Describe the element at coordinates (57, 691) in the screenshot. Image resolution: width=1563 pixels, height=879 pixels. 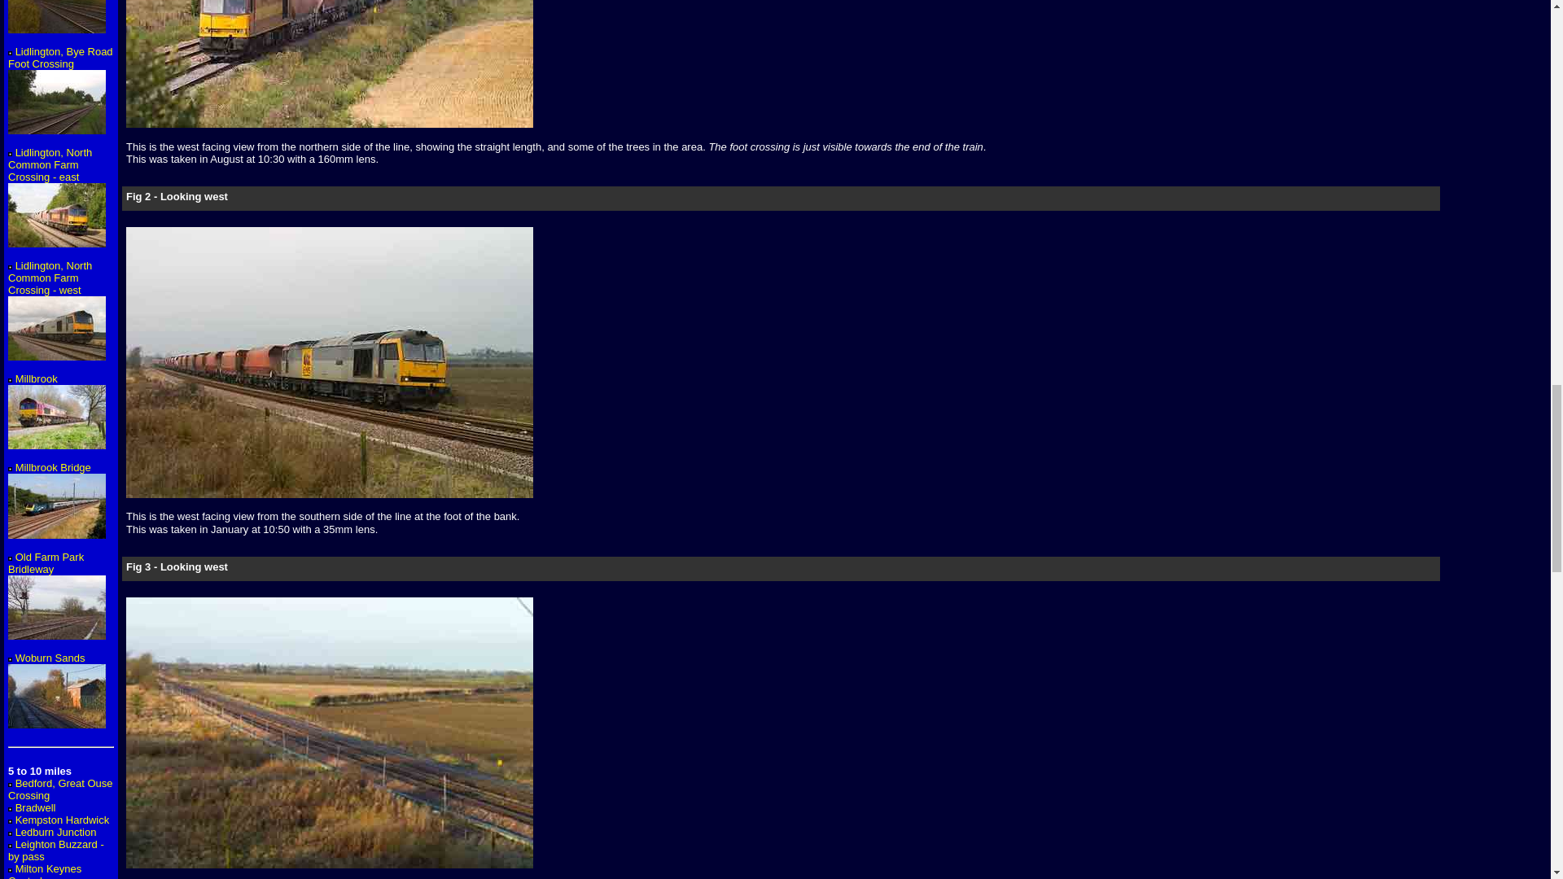
I see `Woburn Sands` at that location.